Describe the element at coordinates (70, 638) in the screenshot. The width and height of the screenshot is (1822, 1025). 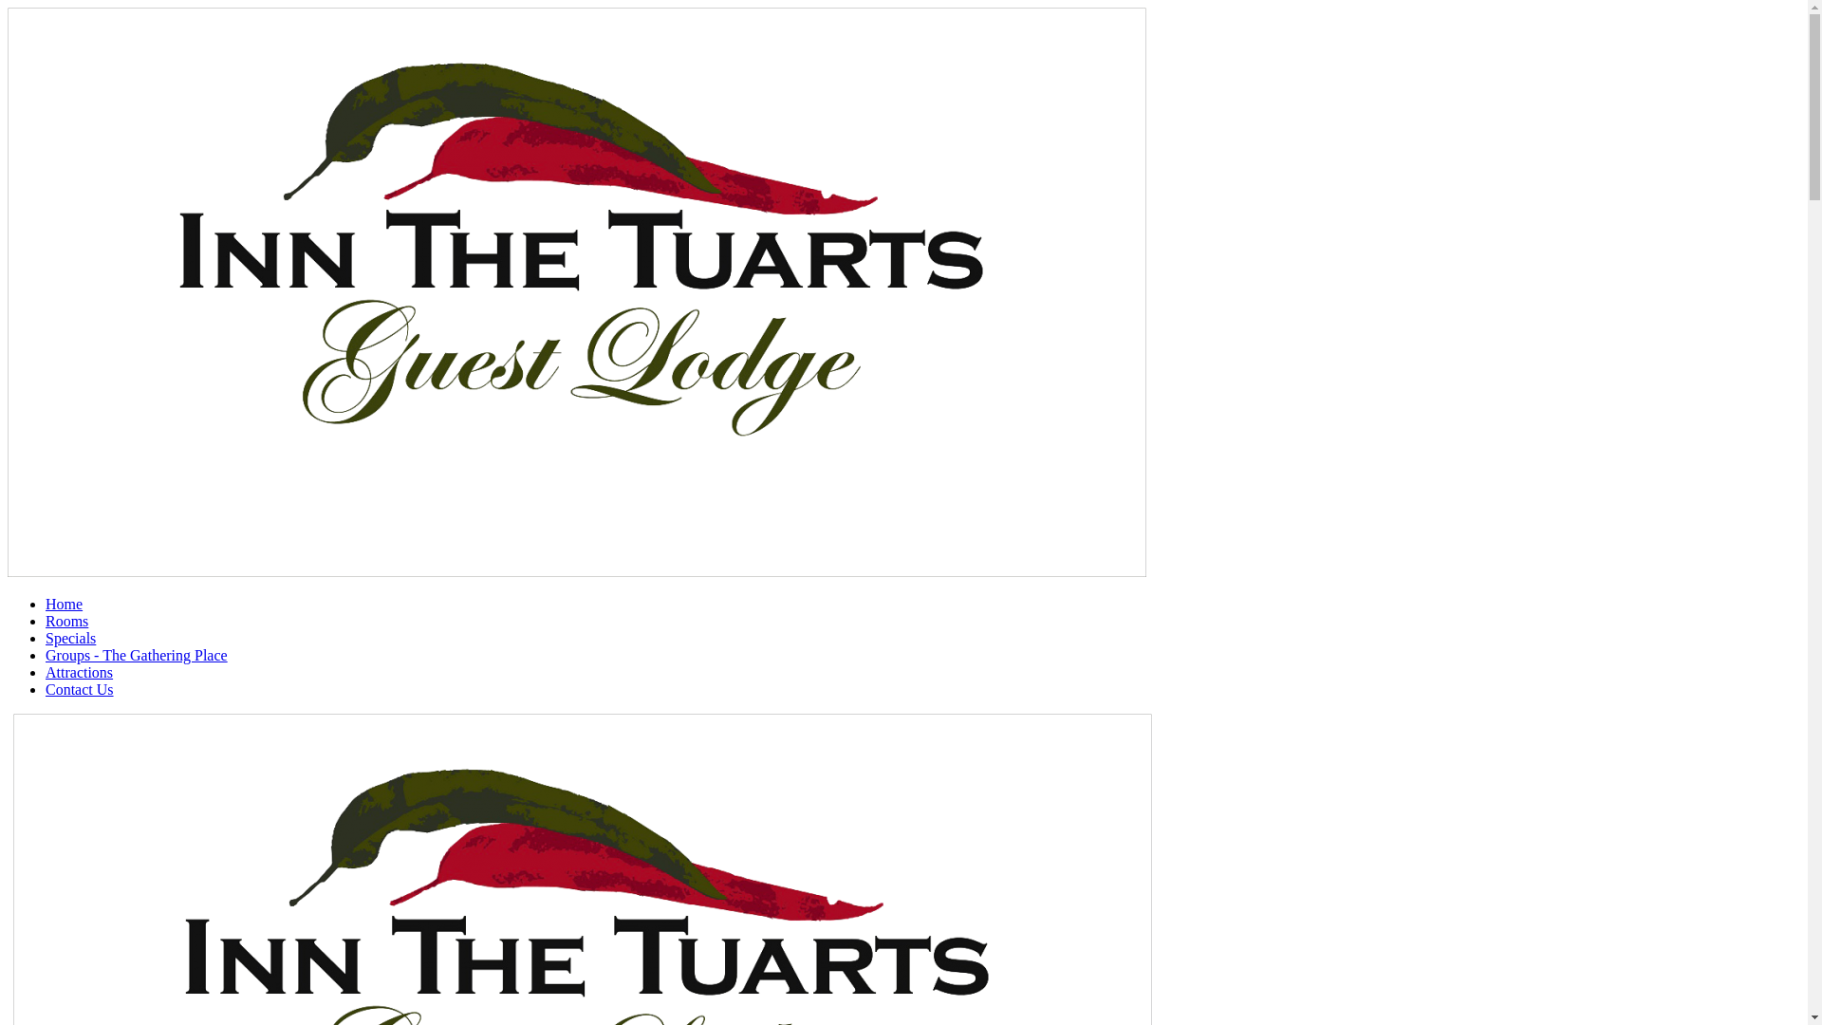
I see `Specials` at that location.